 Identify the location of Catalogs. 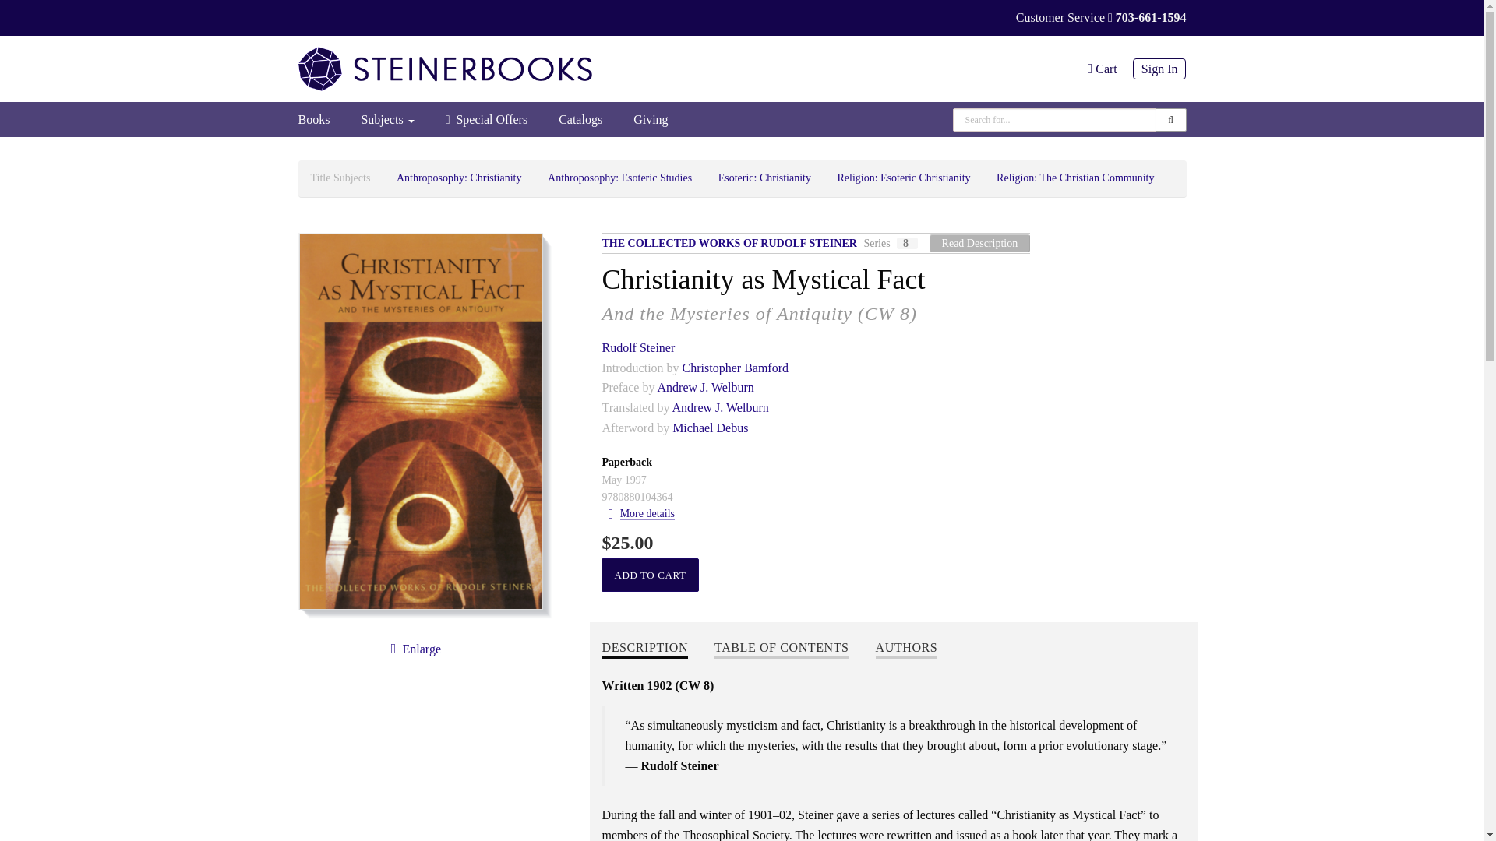
(580, 119).